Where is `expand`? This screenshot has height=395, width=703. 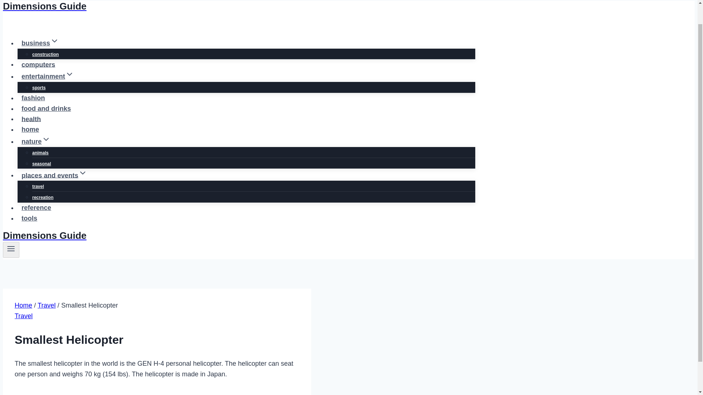 expand is located at coordinates (46, 139).